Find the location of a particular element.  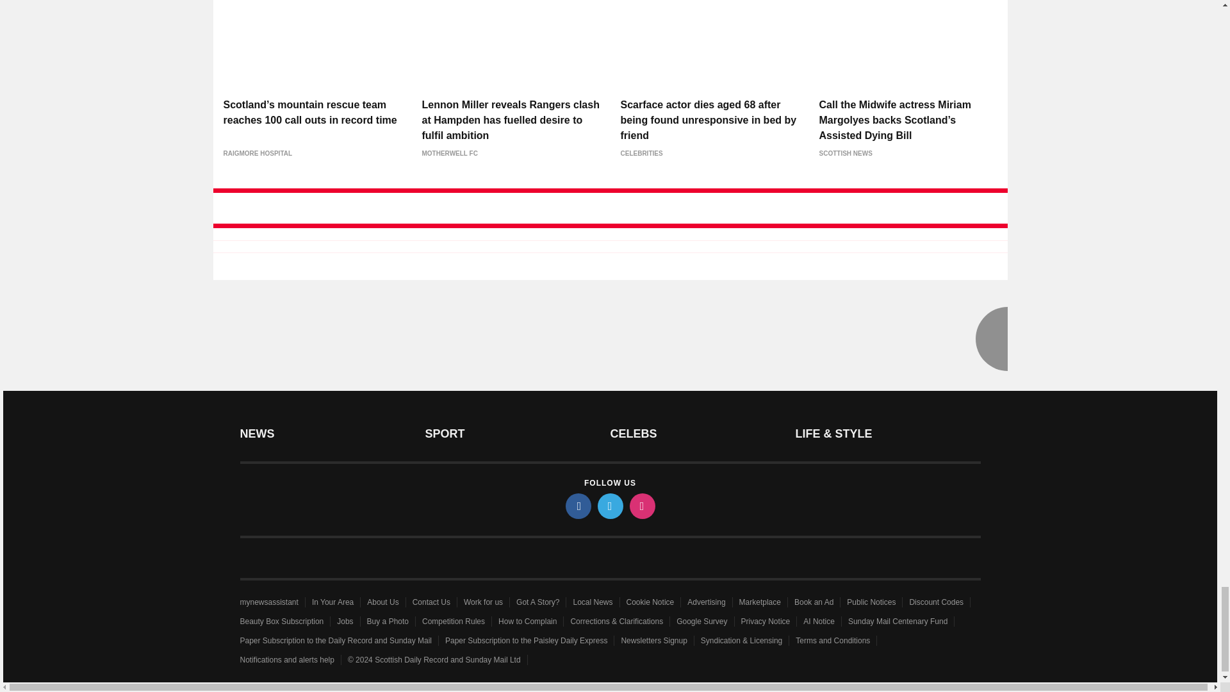

twitter is located at coordinates (609, 506).